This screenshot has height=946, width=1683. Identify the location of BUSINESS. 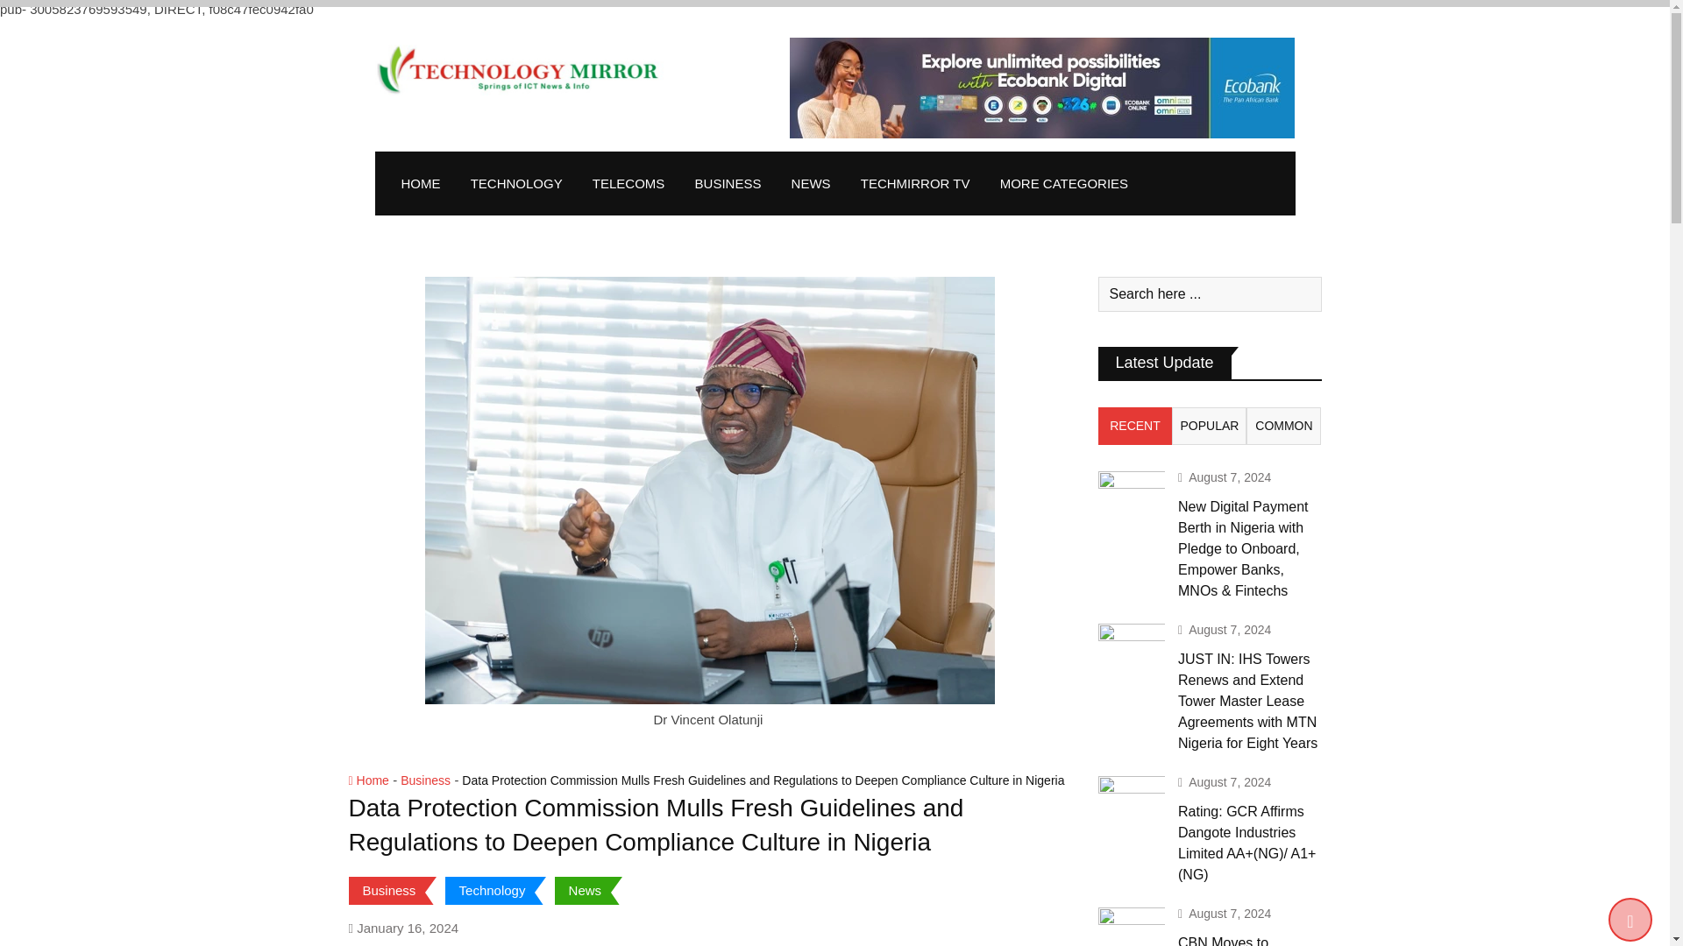
(728, 182).